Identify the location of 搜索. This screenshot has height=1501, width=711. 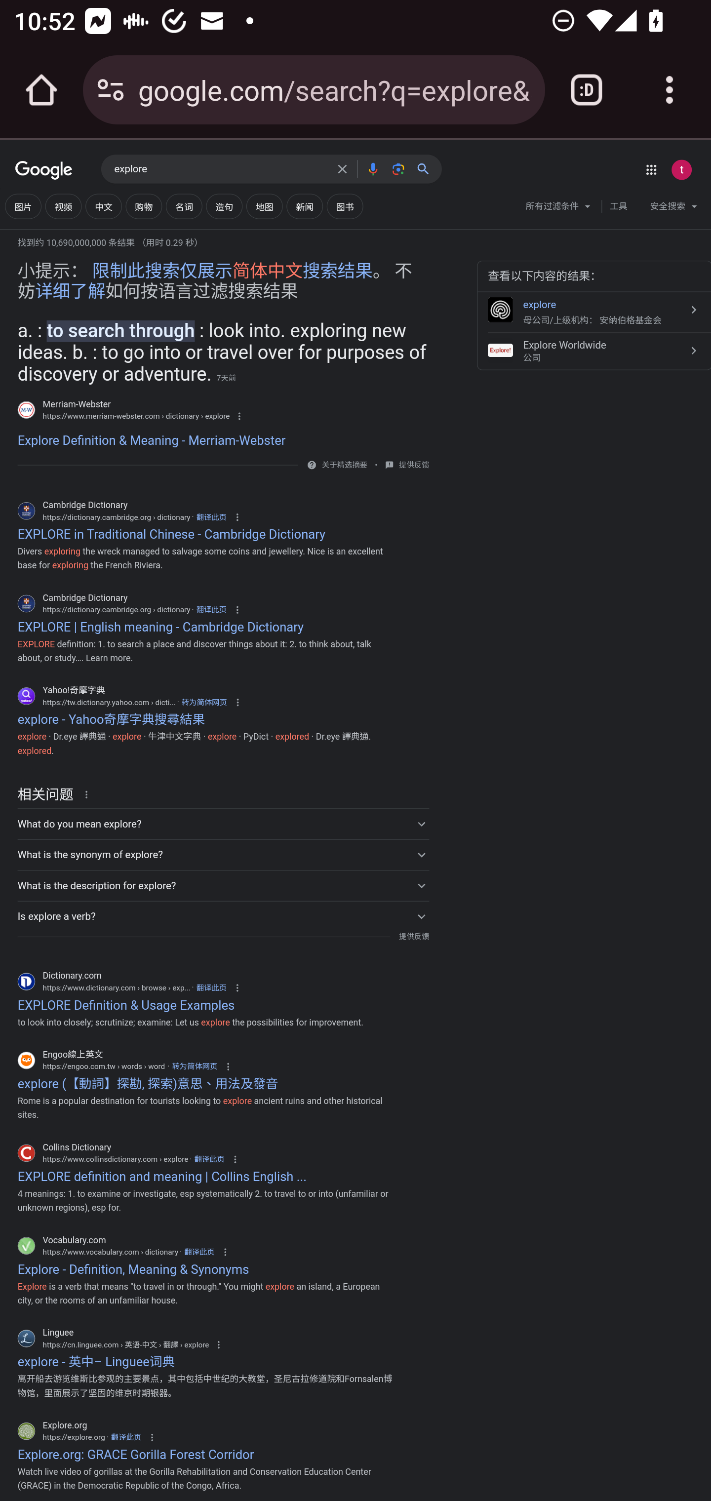
(427, 169).